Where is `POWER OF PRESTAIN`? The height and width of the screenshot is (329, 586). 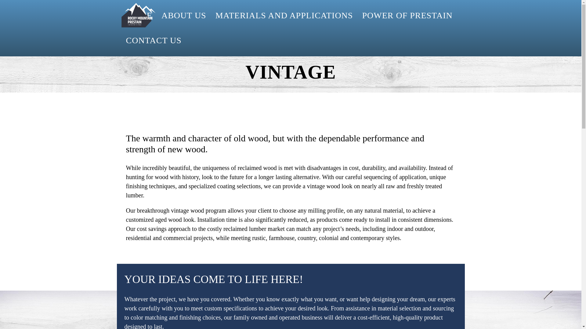 POWER OF PRESTAIN is located at coordinates (407, 15).